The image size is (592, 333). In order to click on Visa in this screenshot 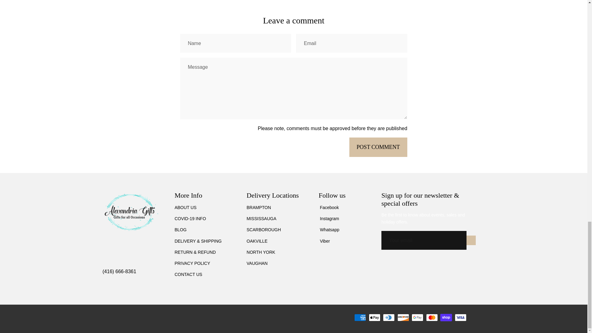, I will do `click(460, 318)`.